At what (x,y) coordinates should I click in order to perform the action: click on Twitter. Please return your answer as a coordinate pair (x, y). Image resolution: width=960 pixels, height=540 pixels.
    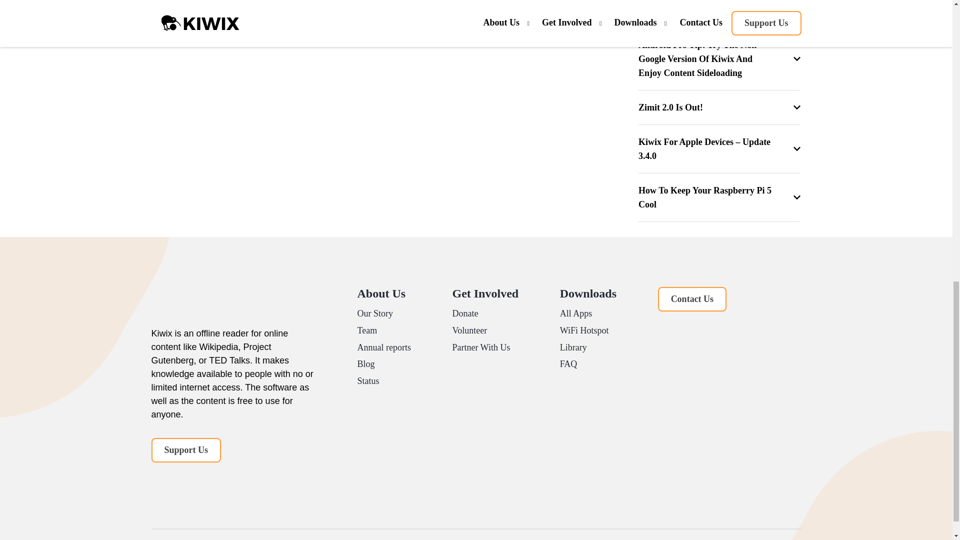
    Looking at the image, I should click on (158, 480).